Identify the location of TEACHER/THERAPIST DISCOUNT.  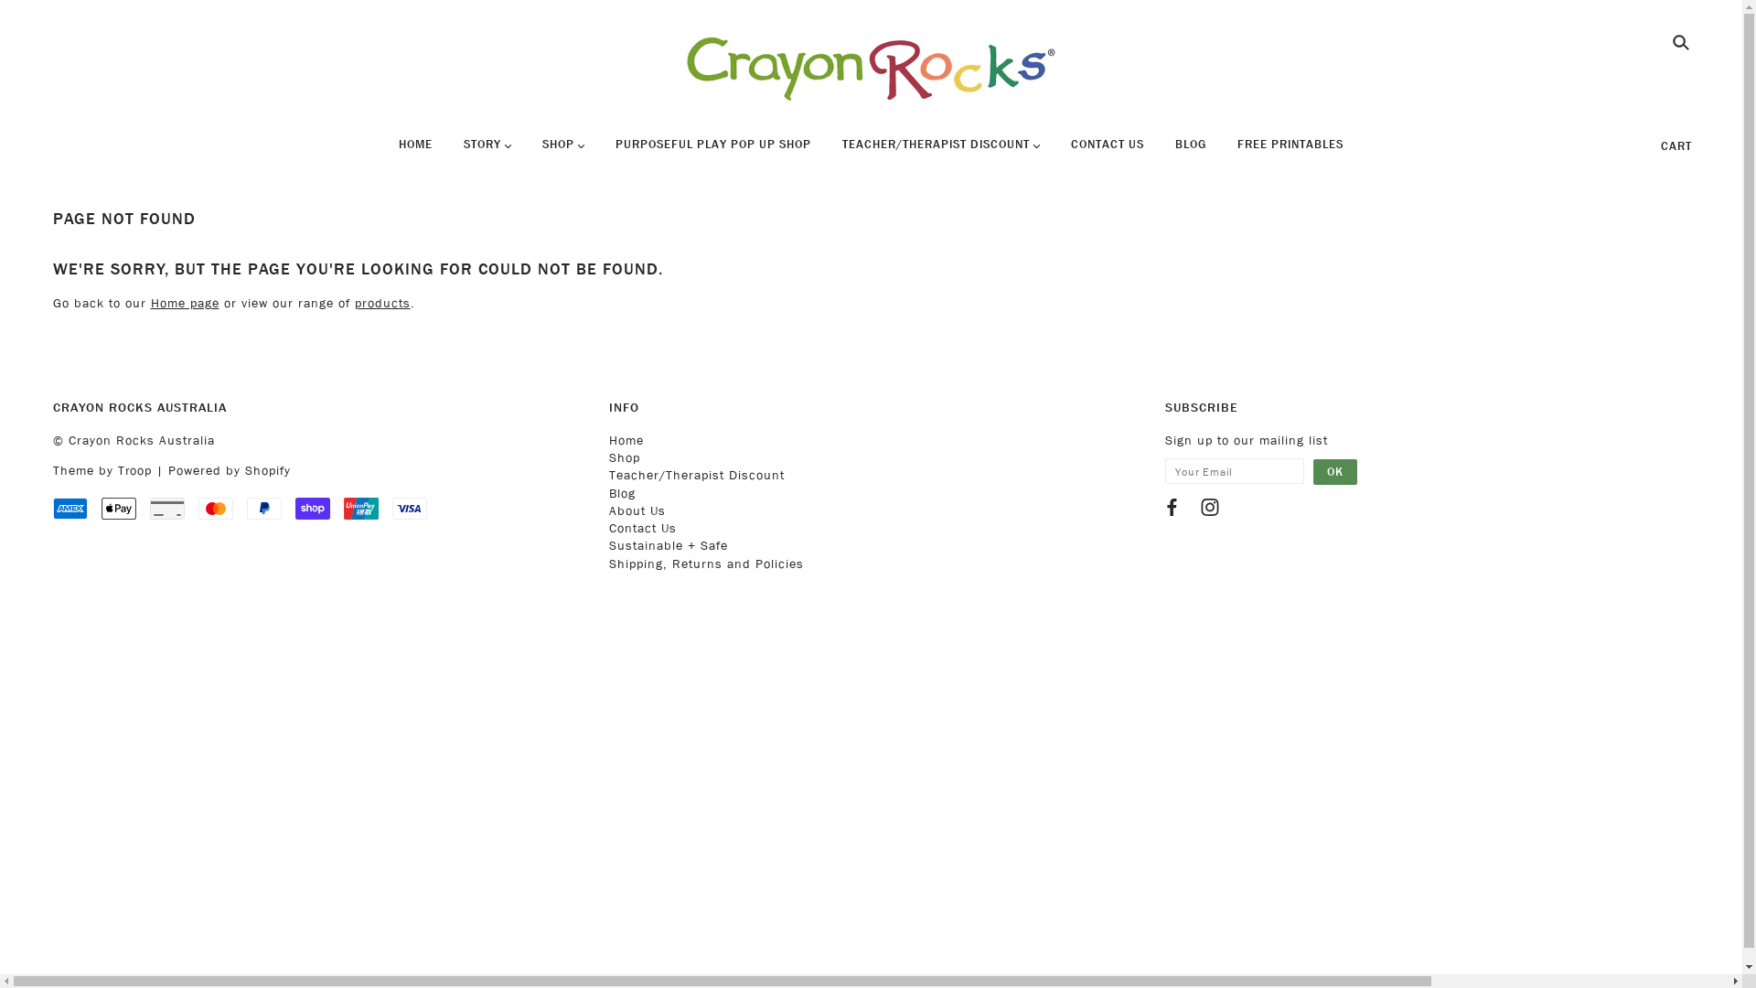
(941, 152).